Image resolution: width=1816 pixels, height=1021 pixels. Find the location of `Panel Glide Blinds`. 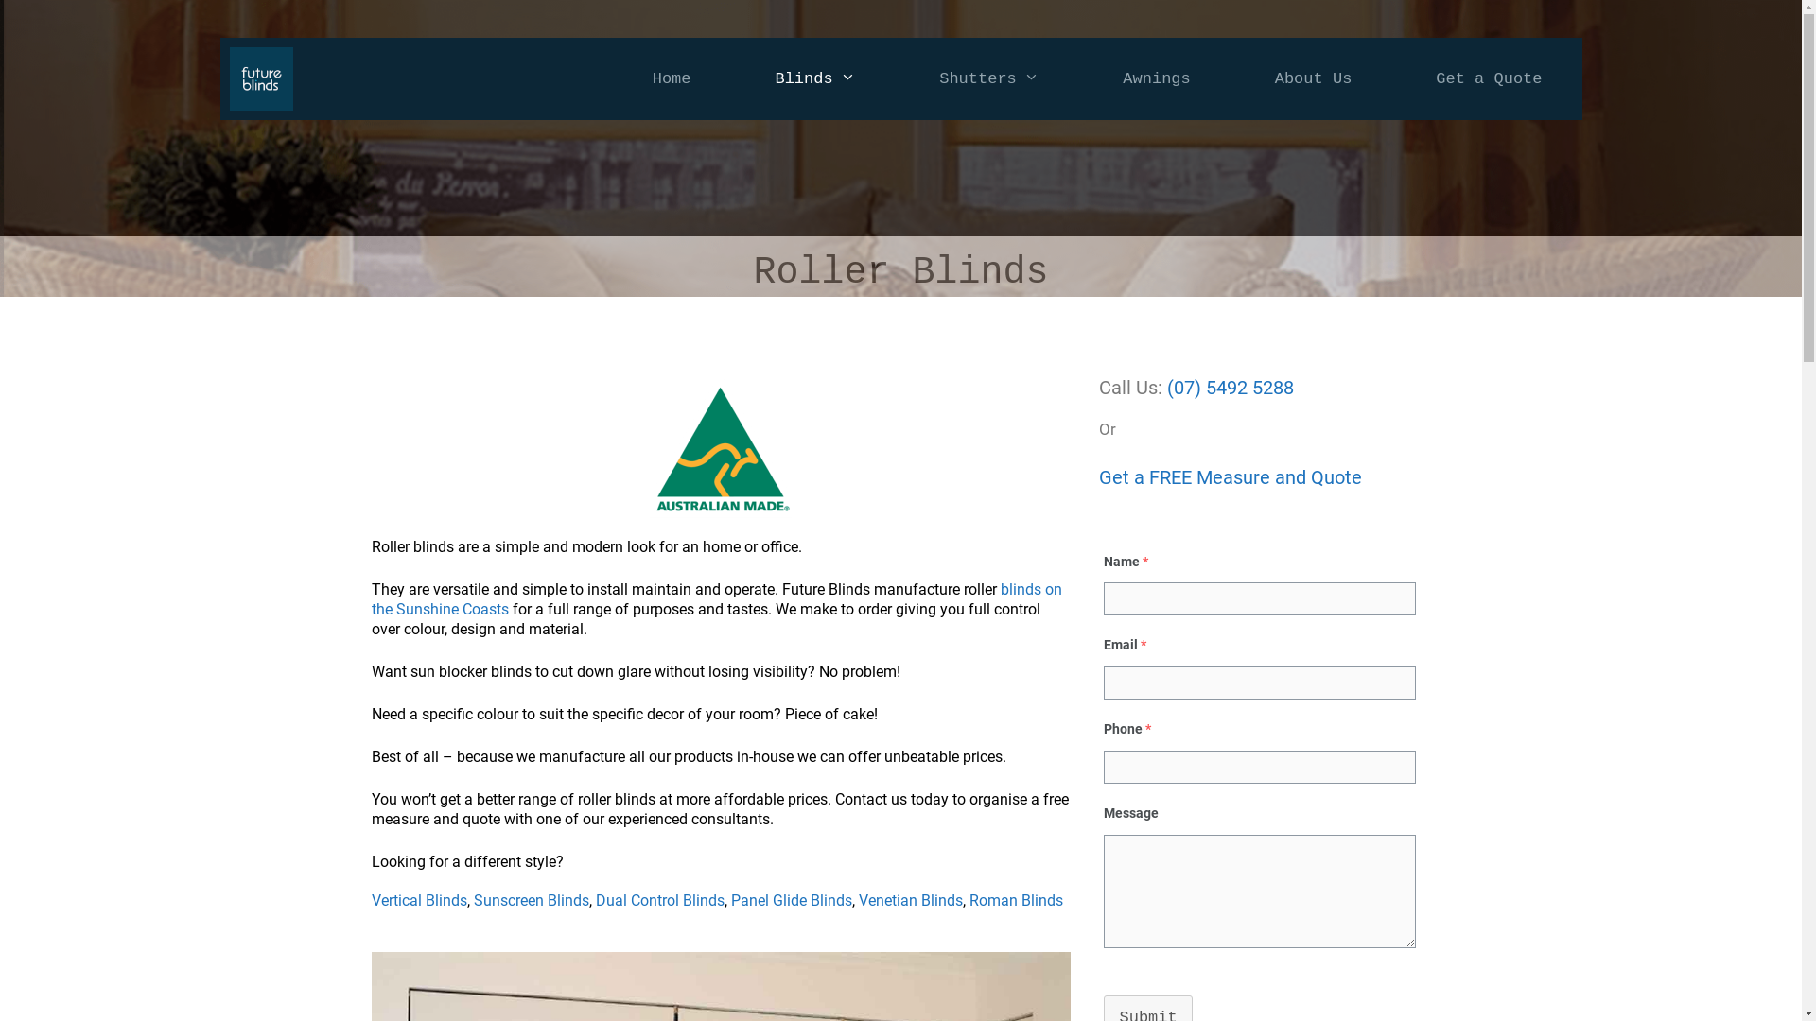

Panel Glide Blinds is located at coordinates (791, 900).